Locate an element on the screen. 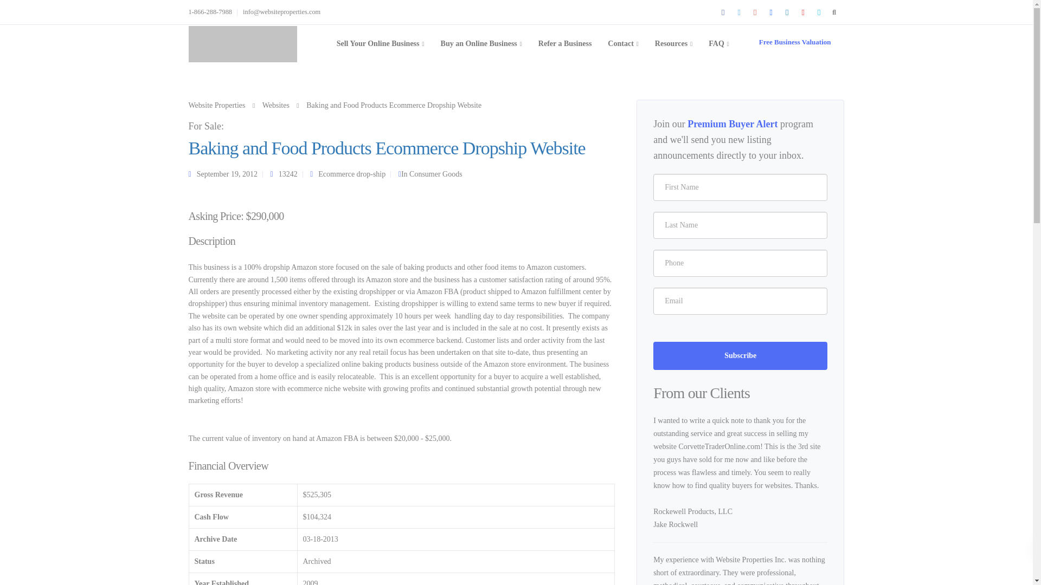 The width and height of the screenshot is (1041, 585). Contact is located at coordinates (622, 43).